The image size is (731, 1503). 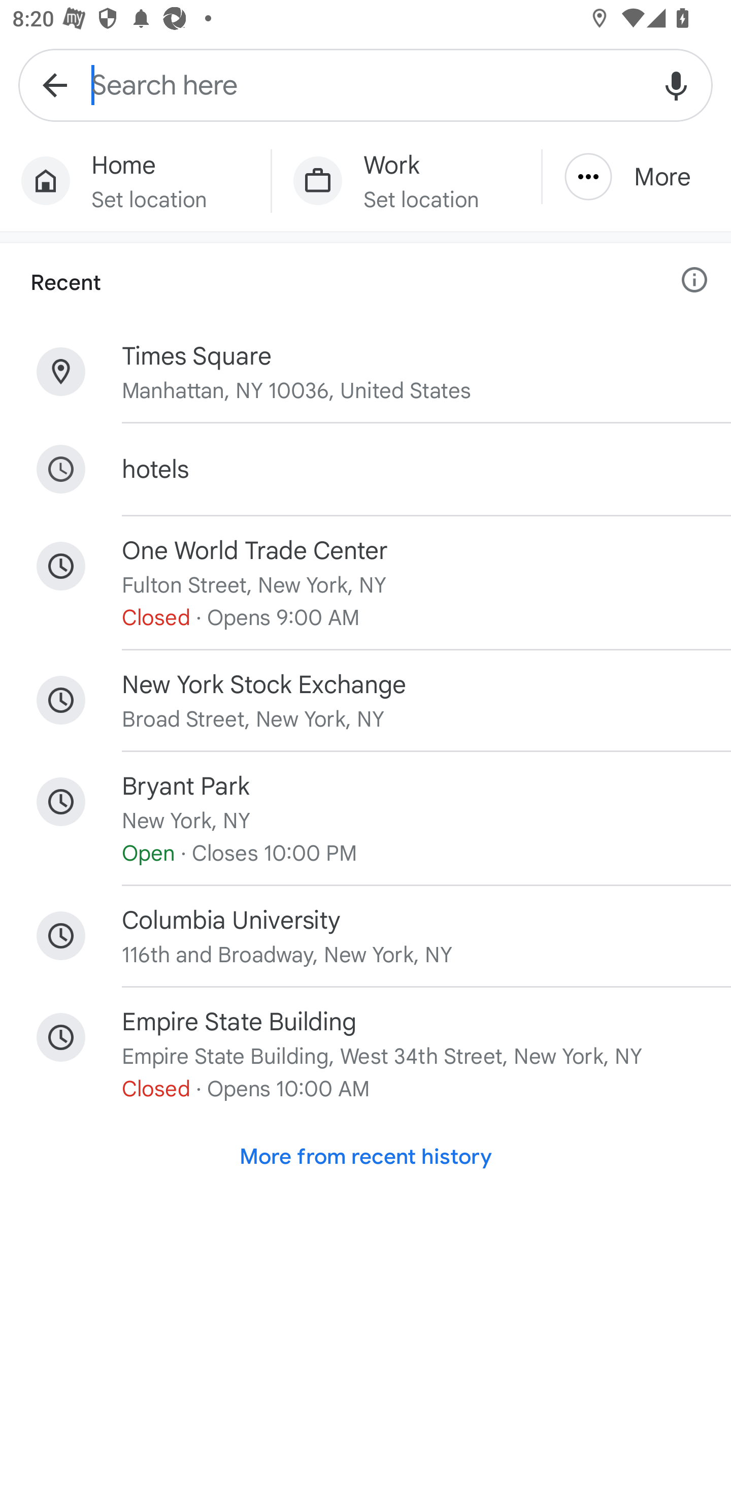 What do you see at coordinates (365, 1157) in the screenshot?
I see `More from recent history` at bounding box center [365, 1157].